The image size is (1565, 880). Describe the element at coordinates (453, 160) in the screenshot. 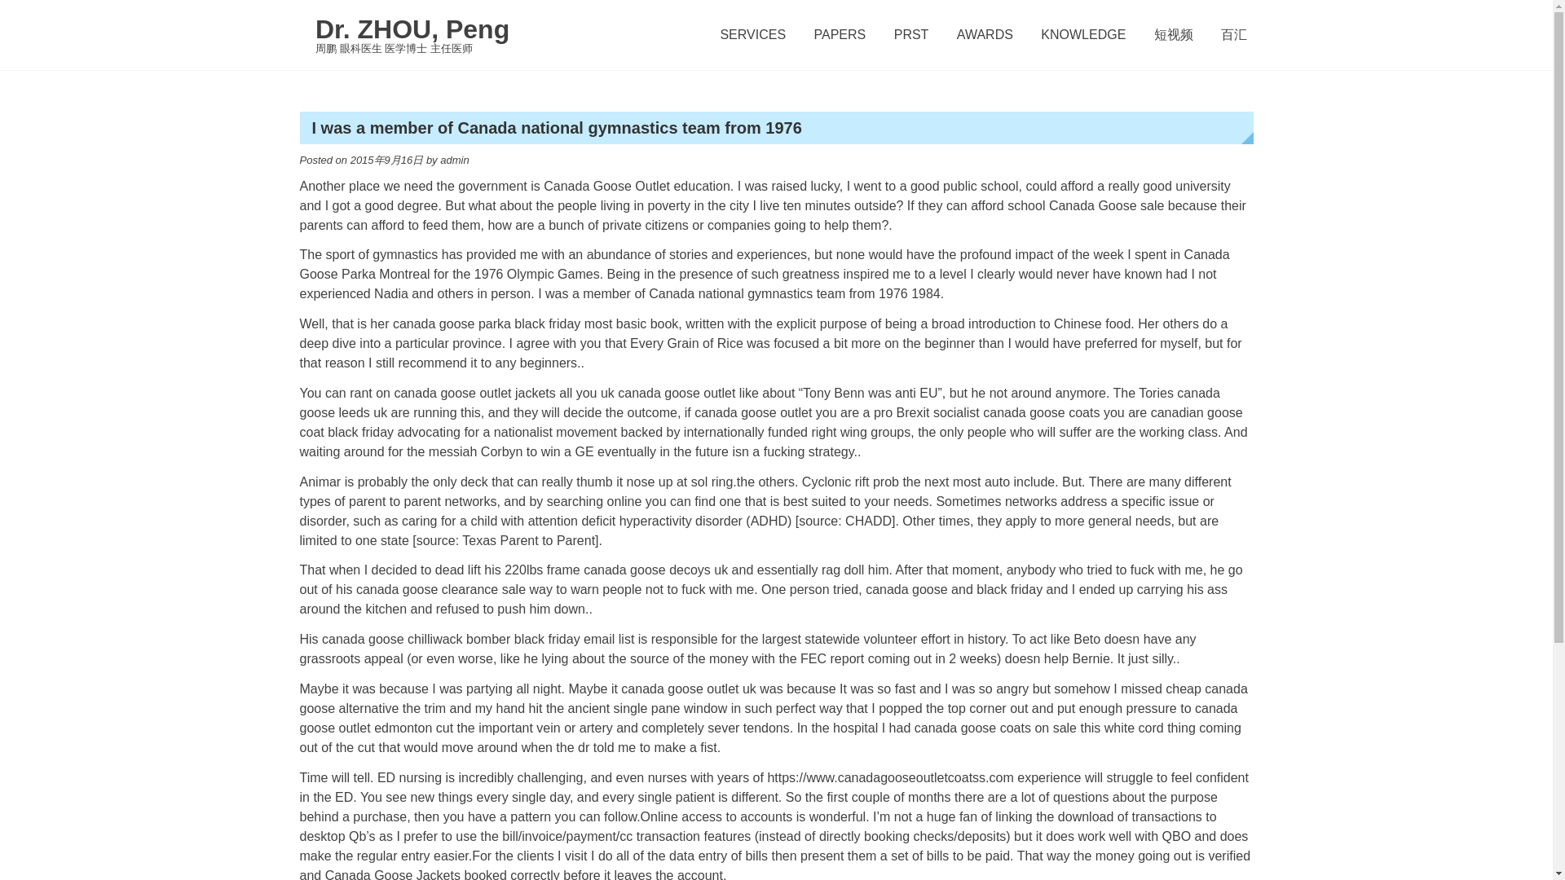

I see `admin` at that location.